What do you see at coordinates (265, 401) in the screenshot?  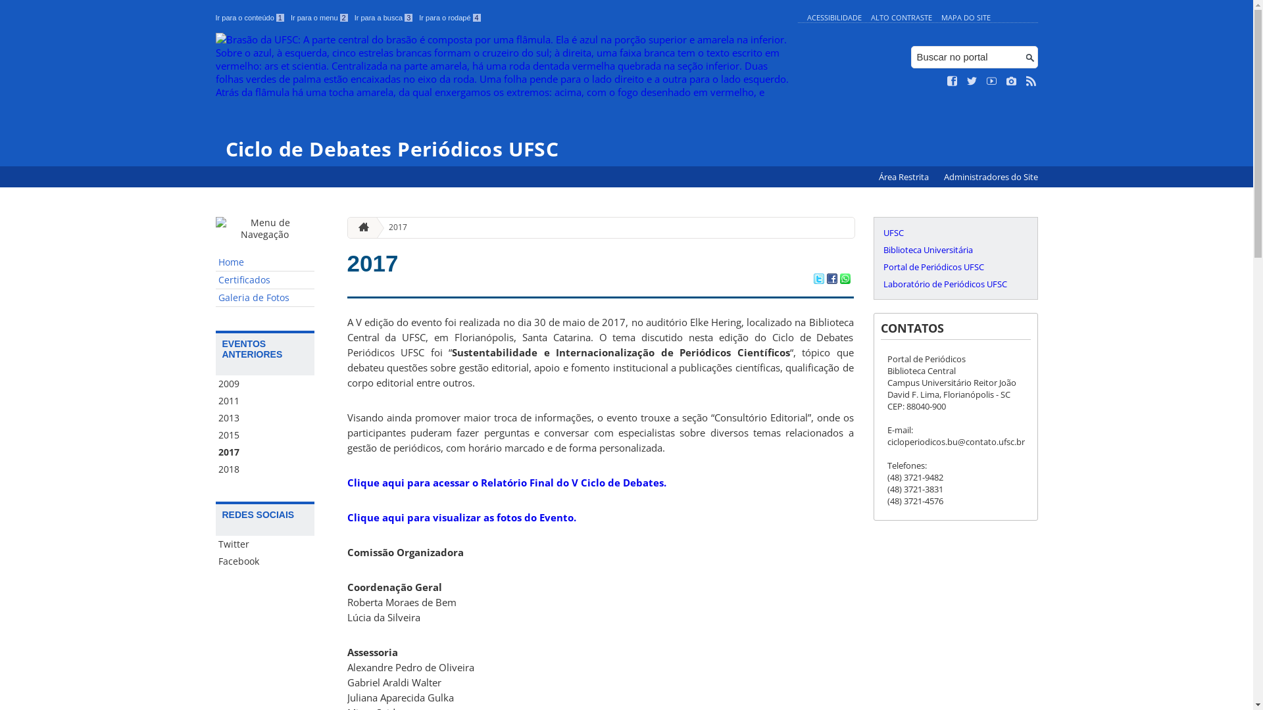 I see `2011` at bounding box center [265, 401].